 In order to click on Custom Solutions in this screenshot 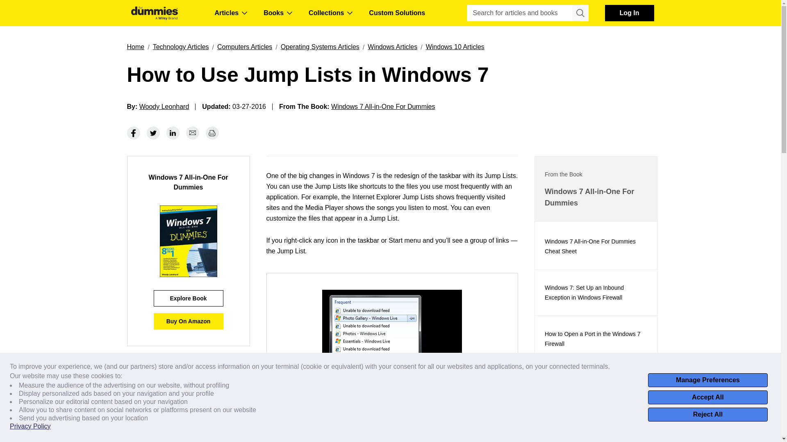, I will do `click(397, 13)`.